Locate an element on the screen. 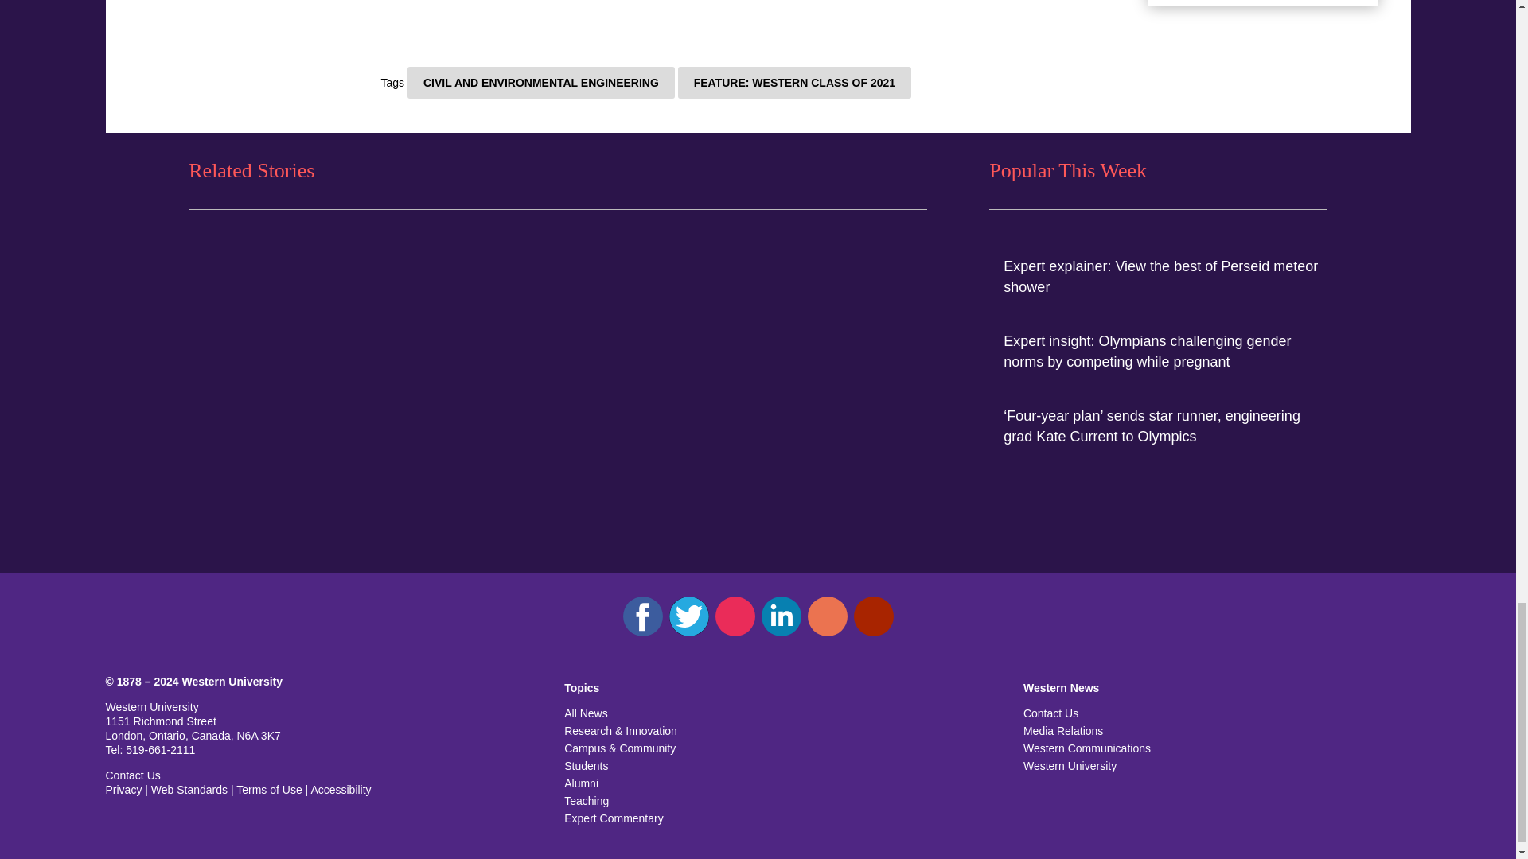  Follow on Weibo is located at coordinates (826, 616).